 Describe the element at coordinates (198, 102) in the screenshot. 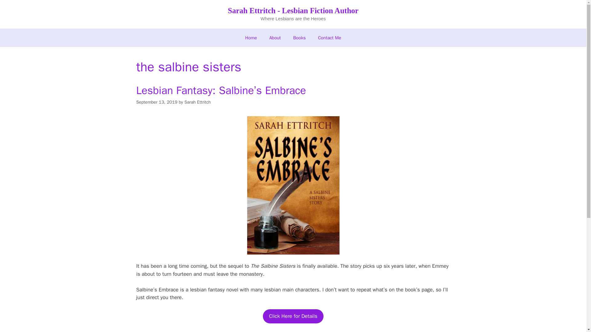

I see `Sarah Ettritch` at that location.